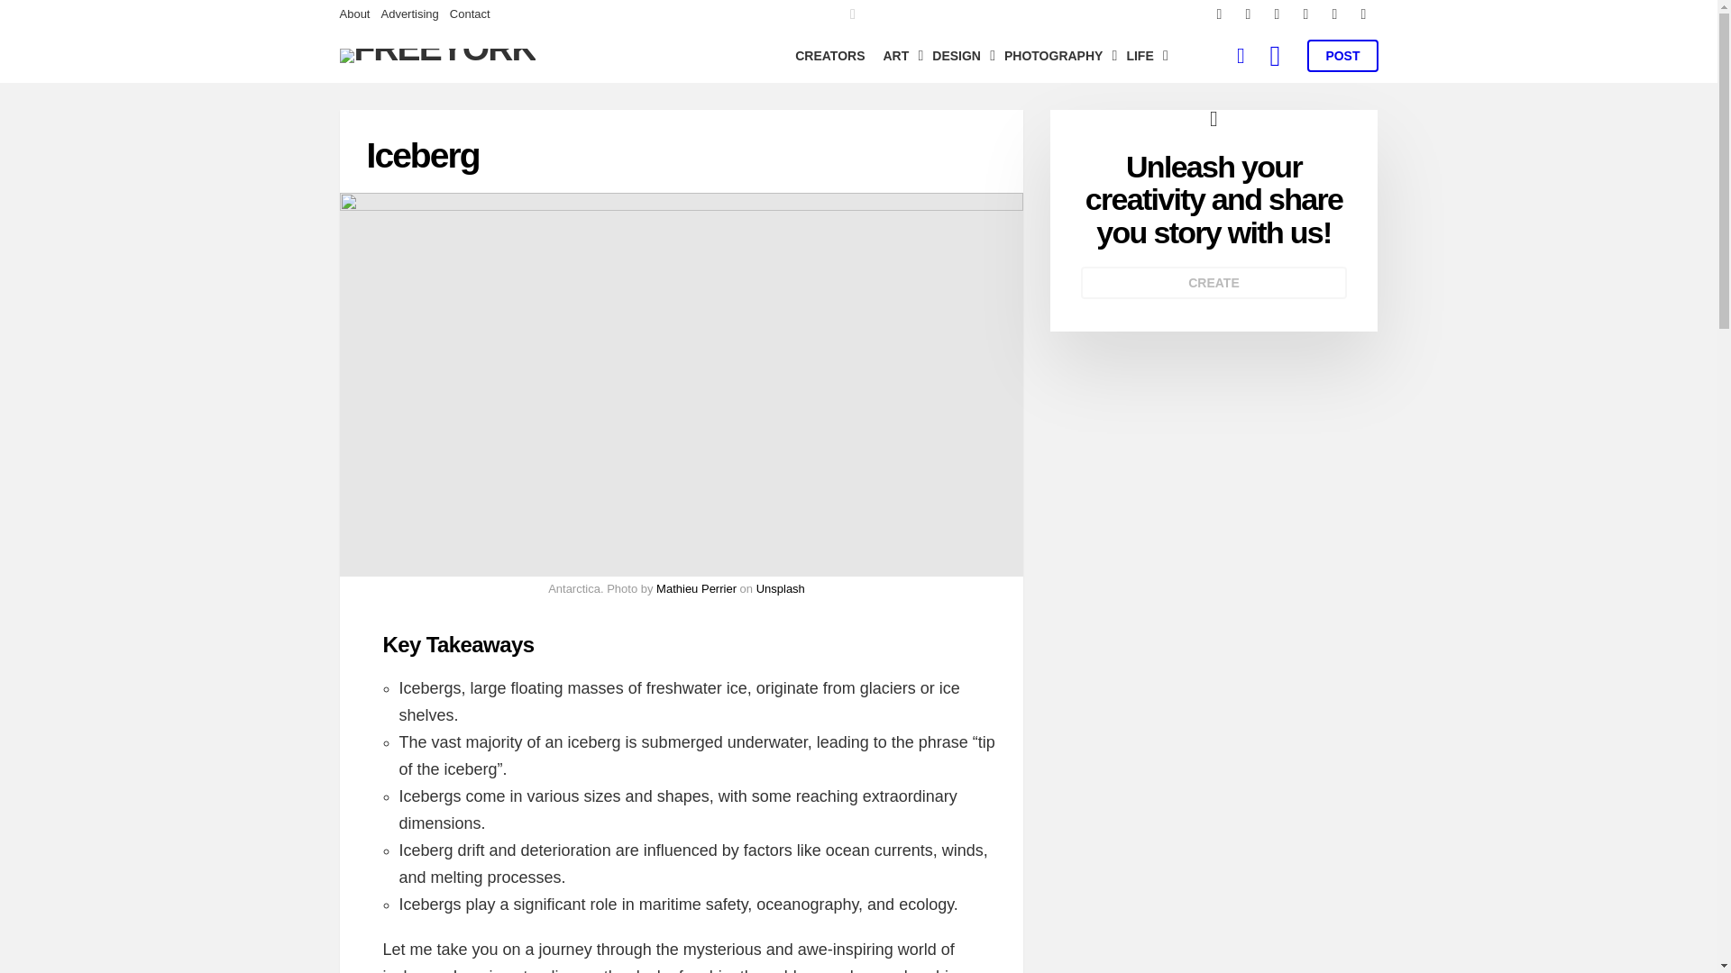 Image resolution: width=1731 pixels, height=973 pixels. Describe the element at coordinates (959, 56) in the screenshot. I see `DESIGN` at that location.